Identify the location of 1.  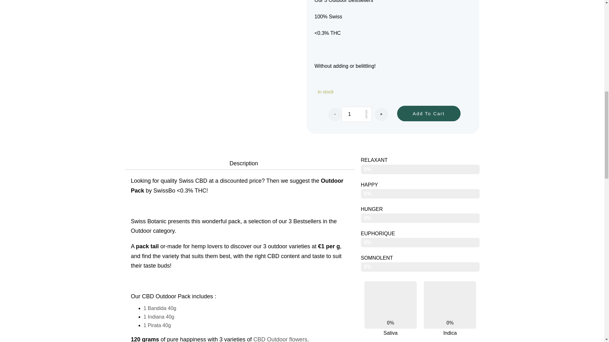
(356, 114).